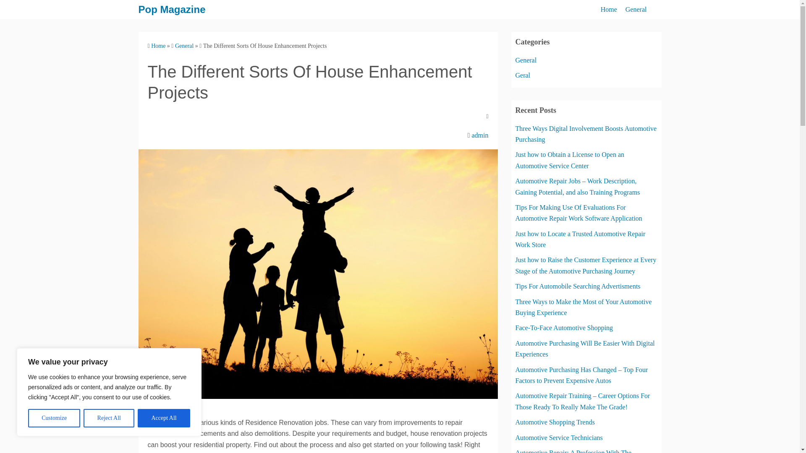 Image resolution: width=806 pixels, height=453 pixels. Describe the element at coordinates (526, 60) in the screenshot. I see `General` at that location.